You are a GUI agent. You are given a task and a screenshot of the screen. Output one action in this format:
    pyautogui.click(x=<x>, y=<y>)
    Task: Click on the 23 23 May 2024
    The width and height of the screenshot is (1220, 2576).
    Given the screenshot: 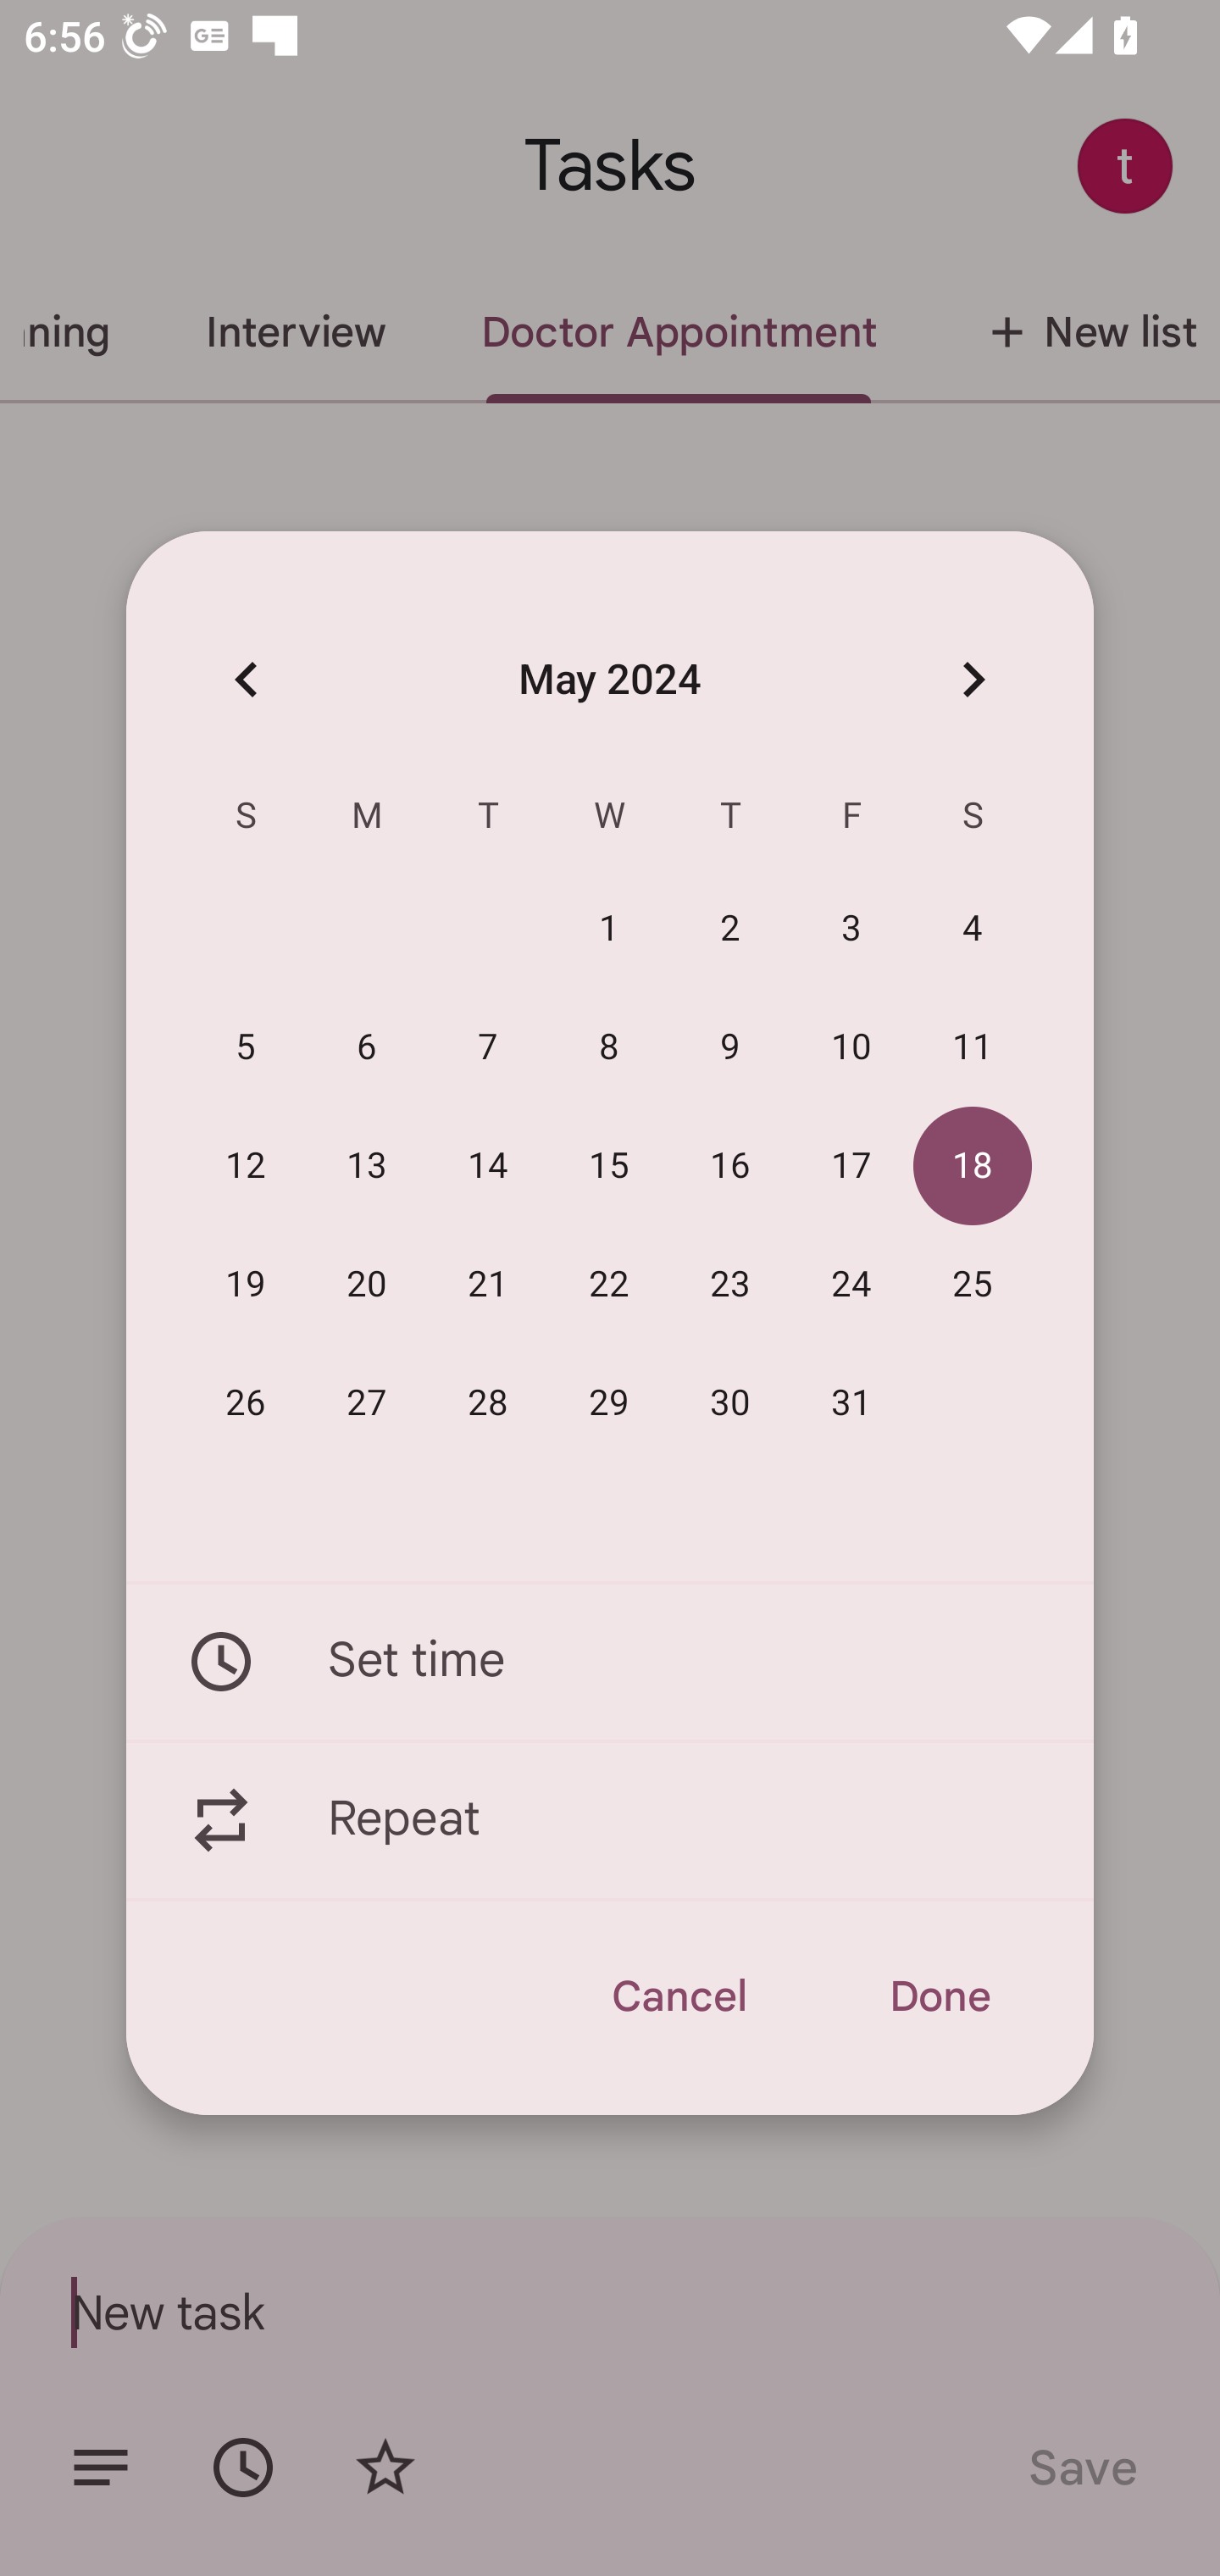 What is the action you would take?
    pyautogui.click(x=730, y=1285)
    